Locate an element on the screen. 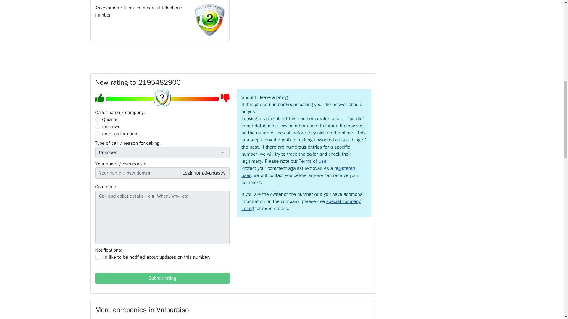 The width and height of the screenshot is (568, 319). registered user is located at coordinates (298, 172).